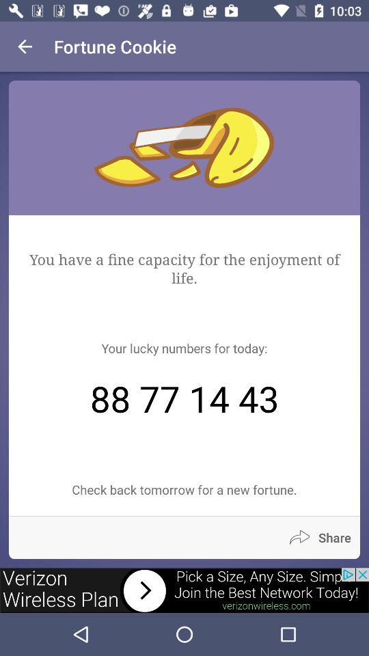  Describe the element at coordinates (184, 590) in the screenshot. I see `open advertisement` at that location.